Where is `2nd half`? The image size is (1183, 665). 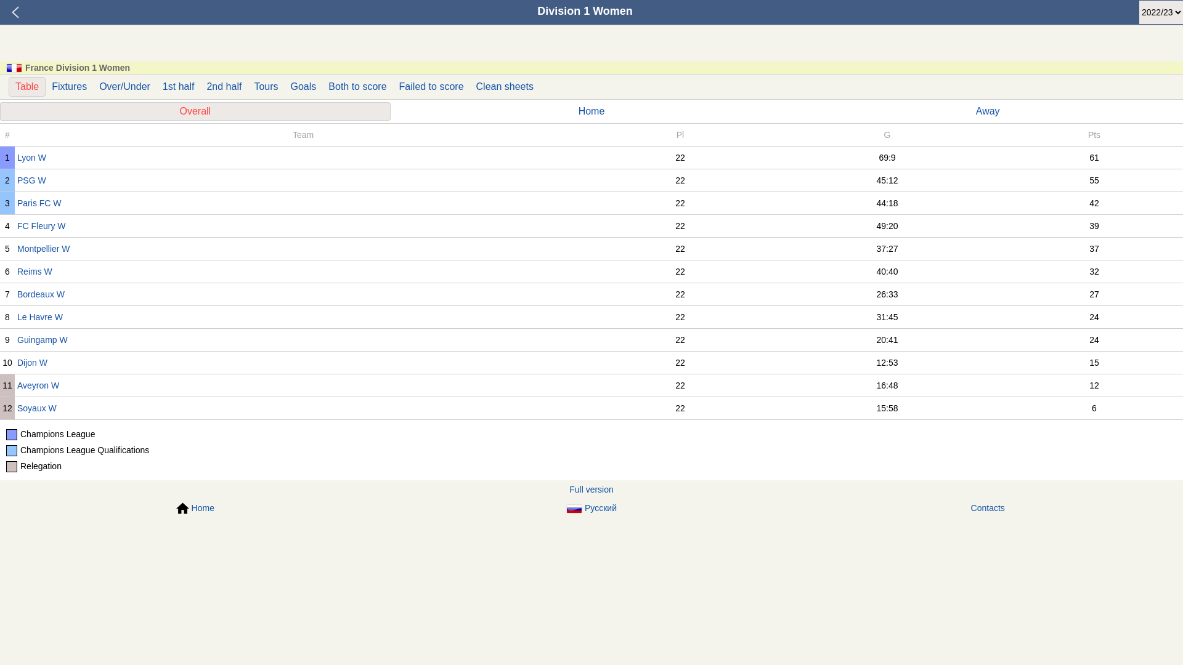
2nd half is located at coordinates (224, 86).